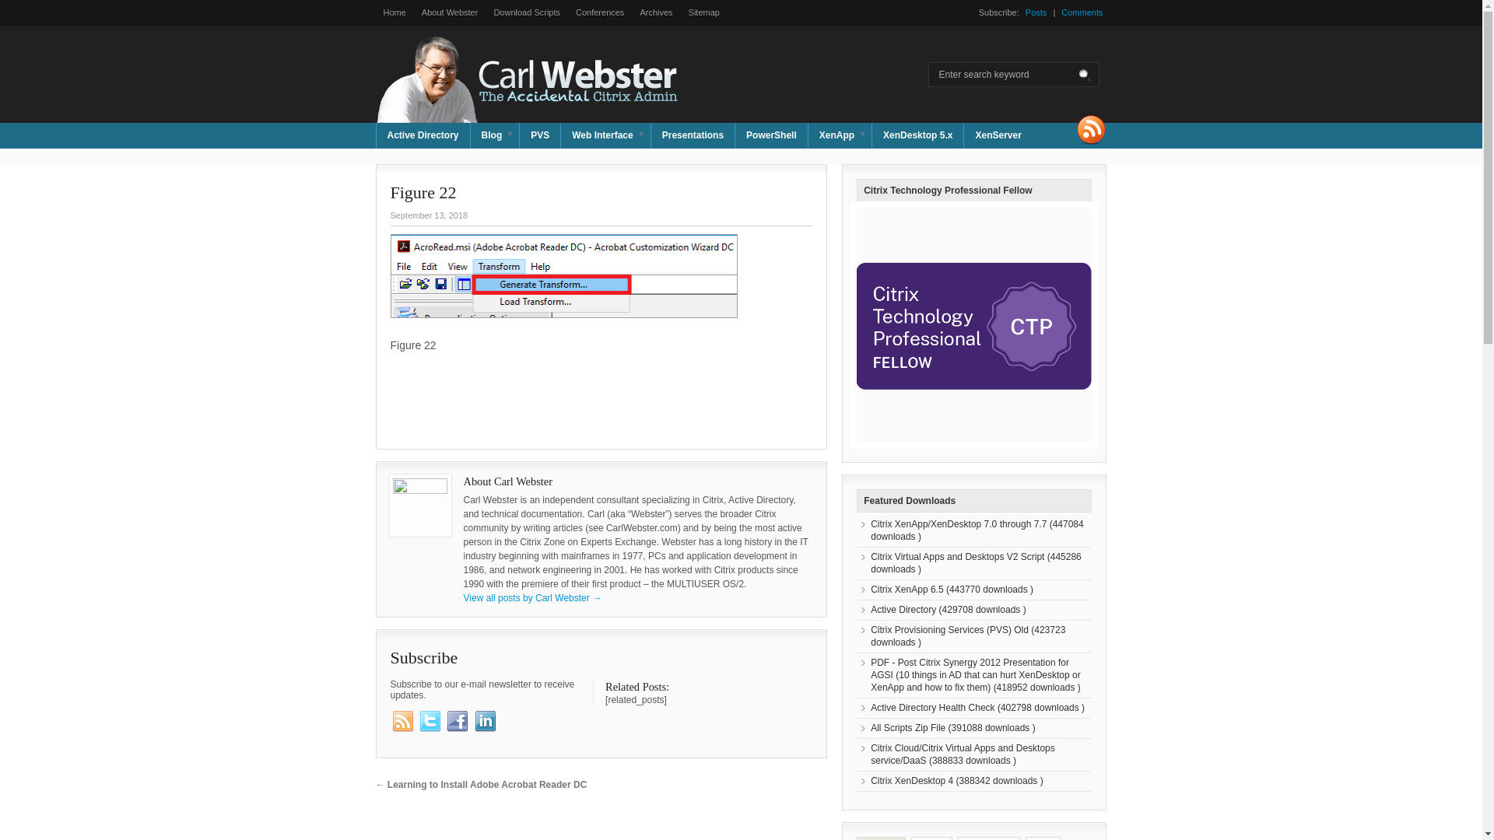 The image size is (1494, 840). I want to click on Blog, so click(495, 135).